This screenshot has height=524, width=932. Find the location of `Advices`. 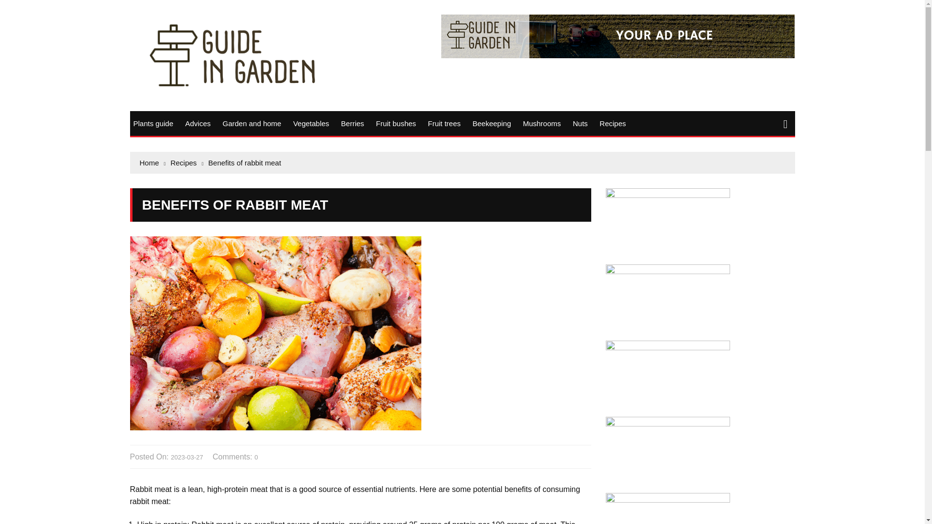

Advices is located at coordinates (198, 123).